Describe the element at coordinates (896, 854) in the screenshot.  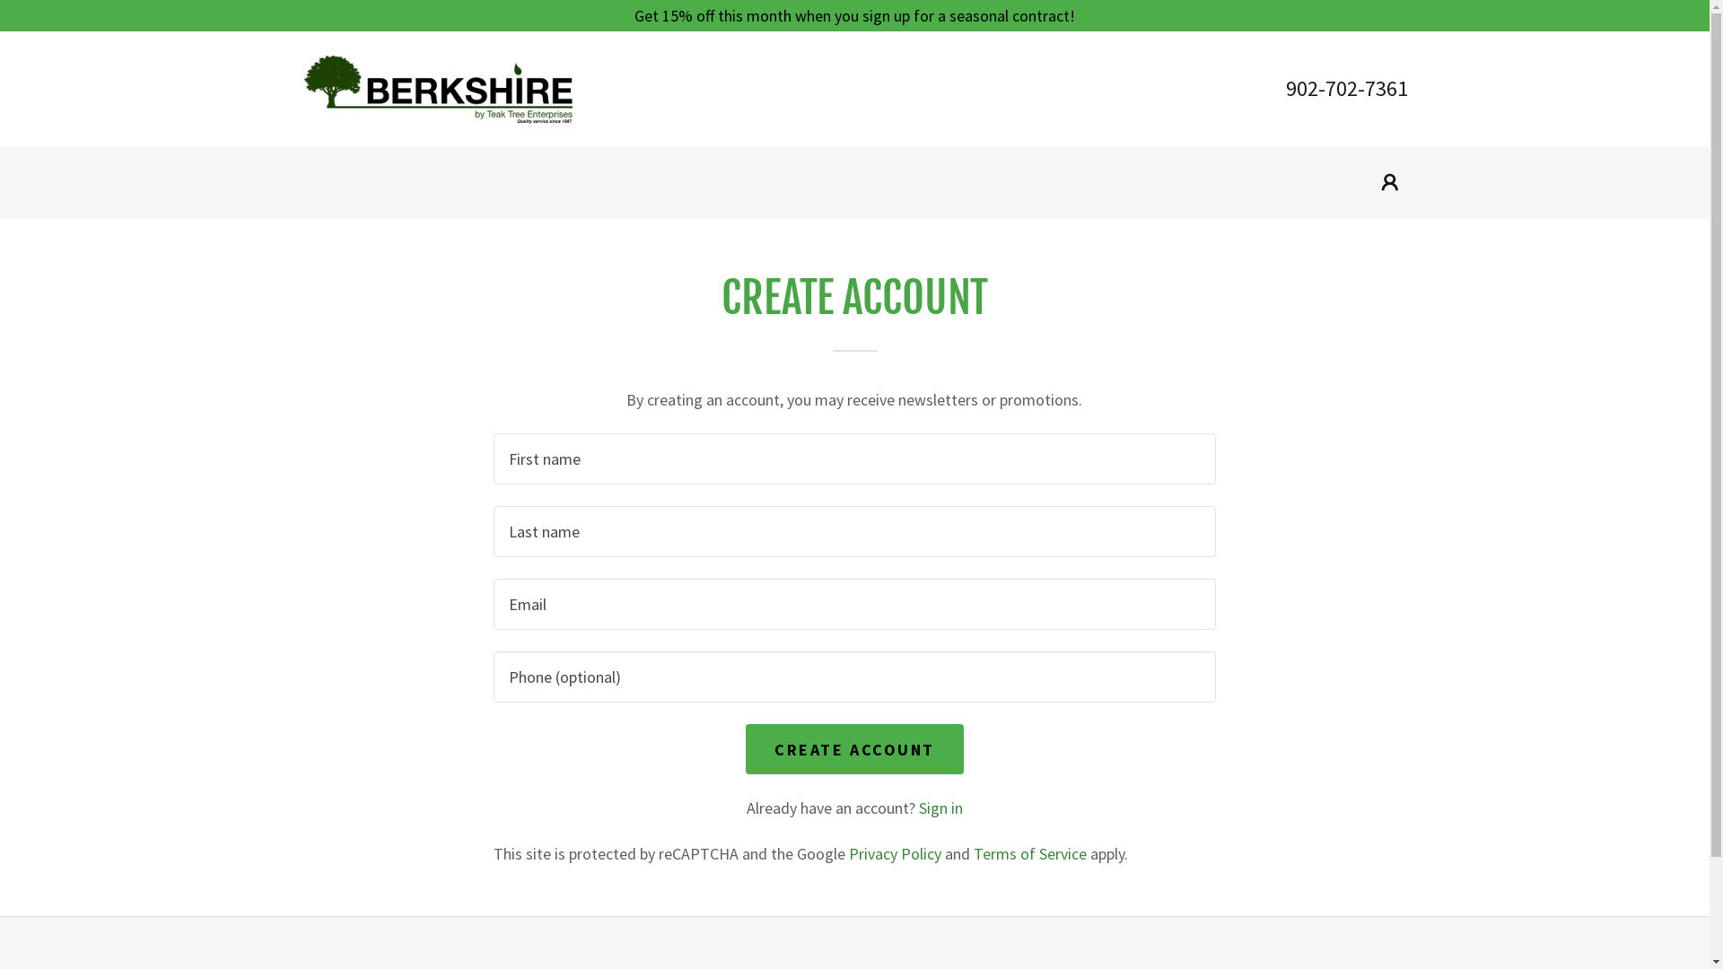
I see `Privacy Policy` at that location.